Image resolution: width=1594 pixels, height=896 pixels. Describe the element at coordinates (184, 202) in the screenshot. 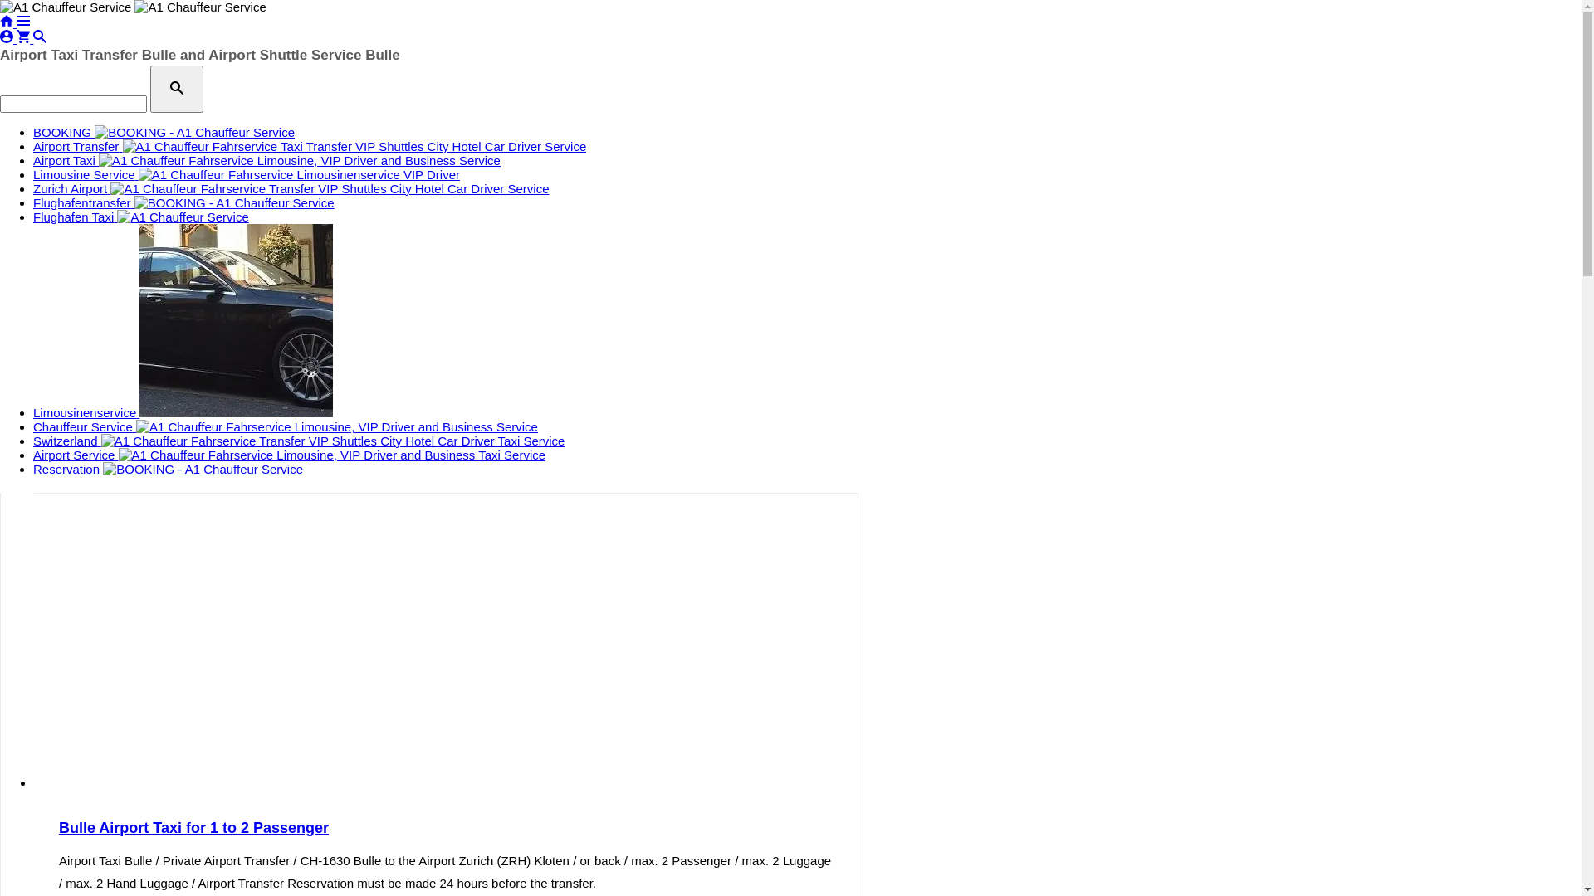

I see `Flughafentransfer` at that location.